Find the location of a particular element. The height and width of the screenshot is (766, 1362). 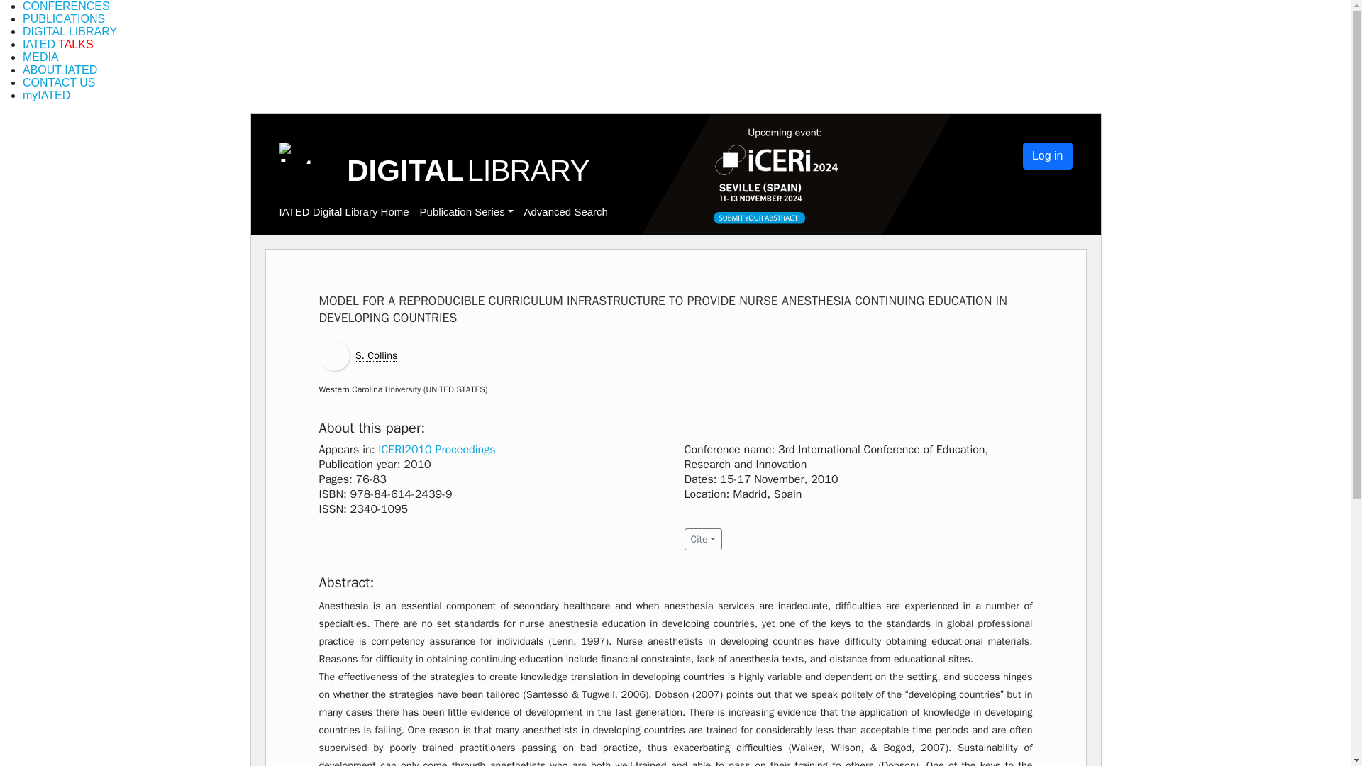

myIATED is located at coordinates (47, 95).